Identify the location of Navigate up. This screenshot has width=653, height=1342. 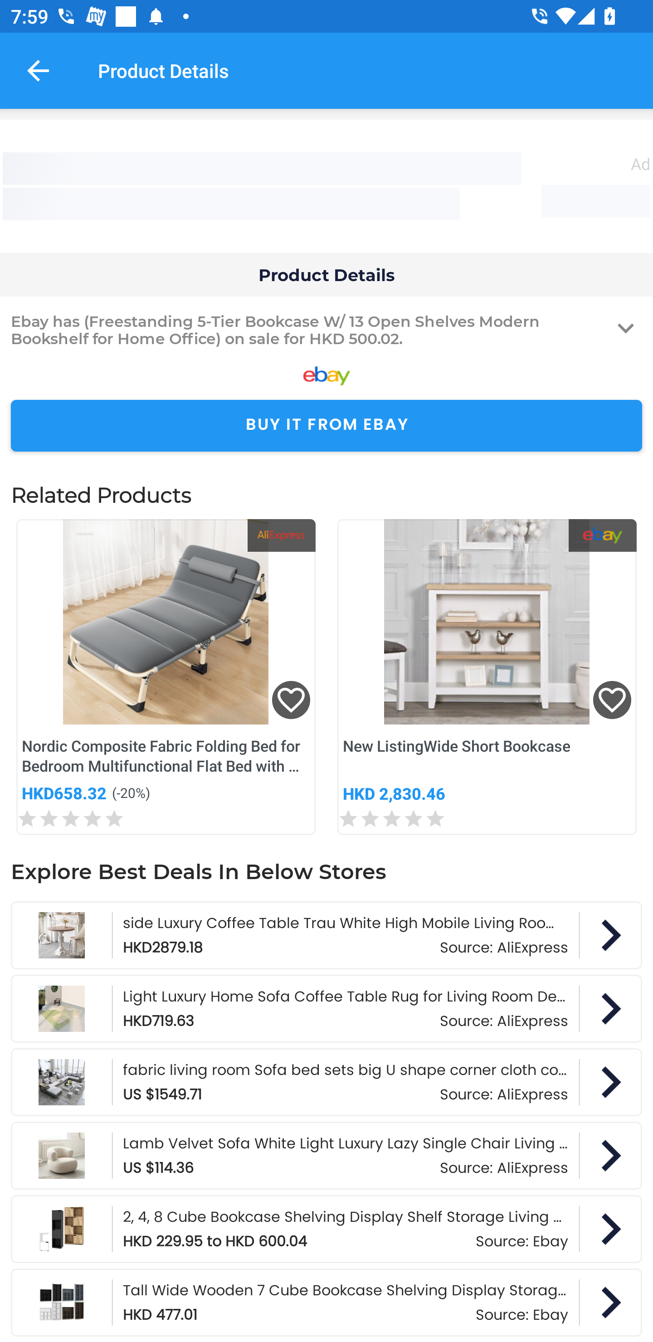
(38, 70).